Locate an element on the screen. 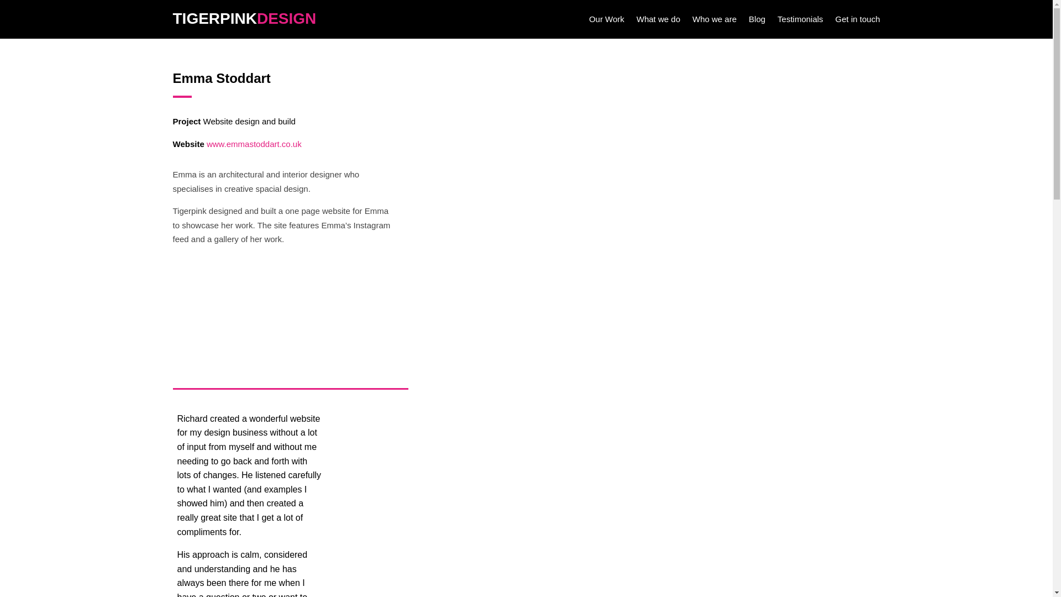  TIGERPINKDESIGN is located at coordinates (244, 18).